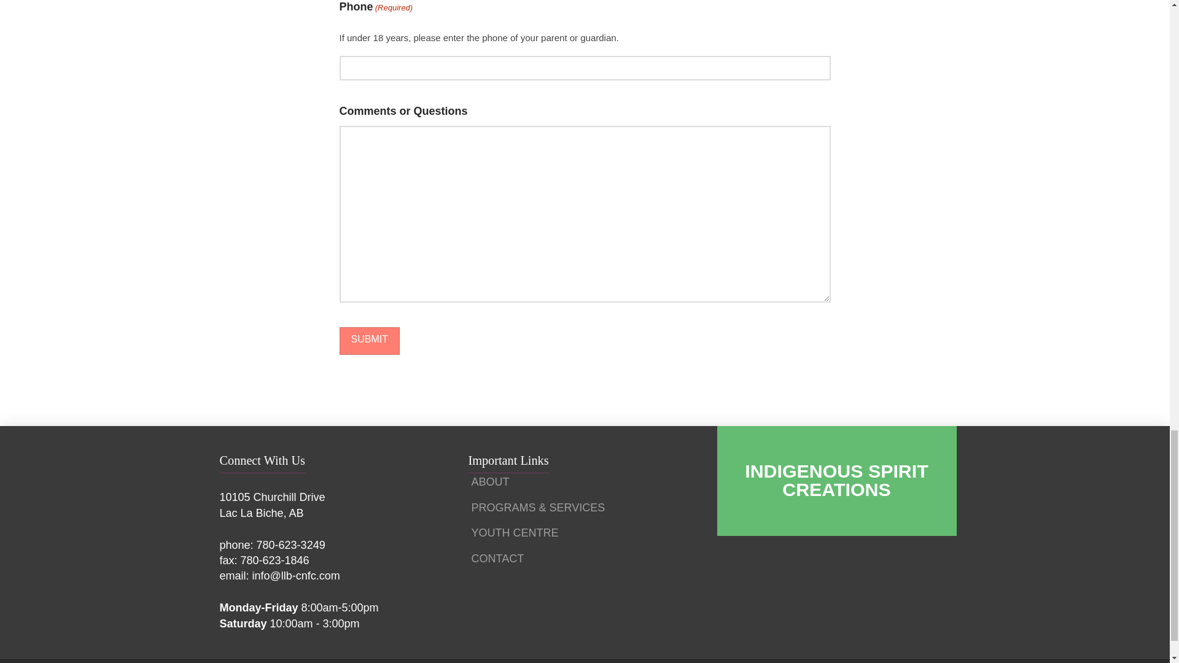  I want to click on ABOUT, so click(494, 486).